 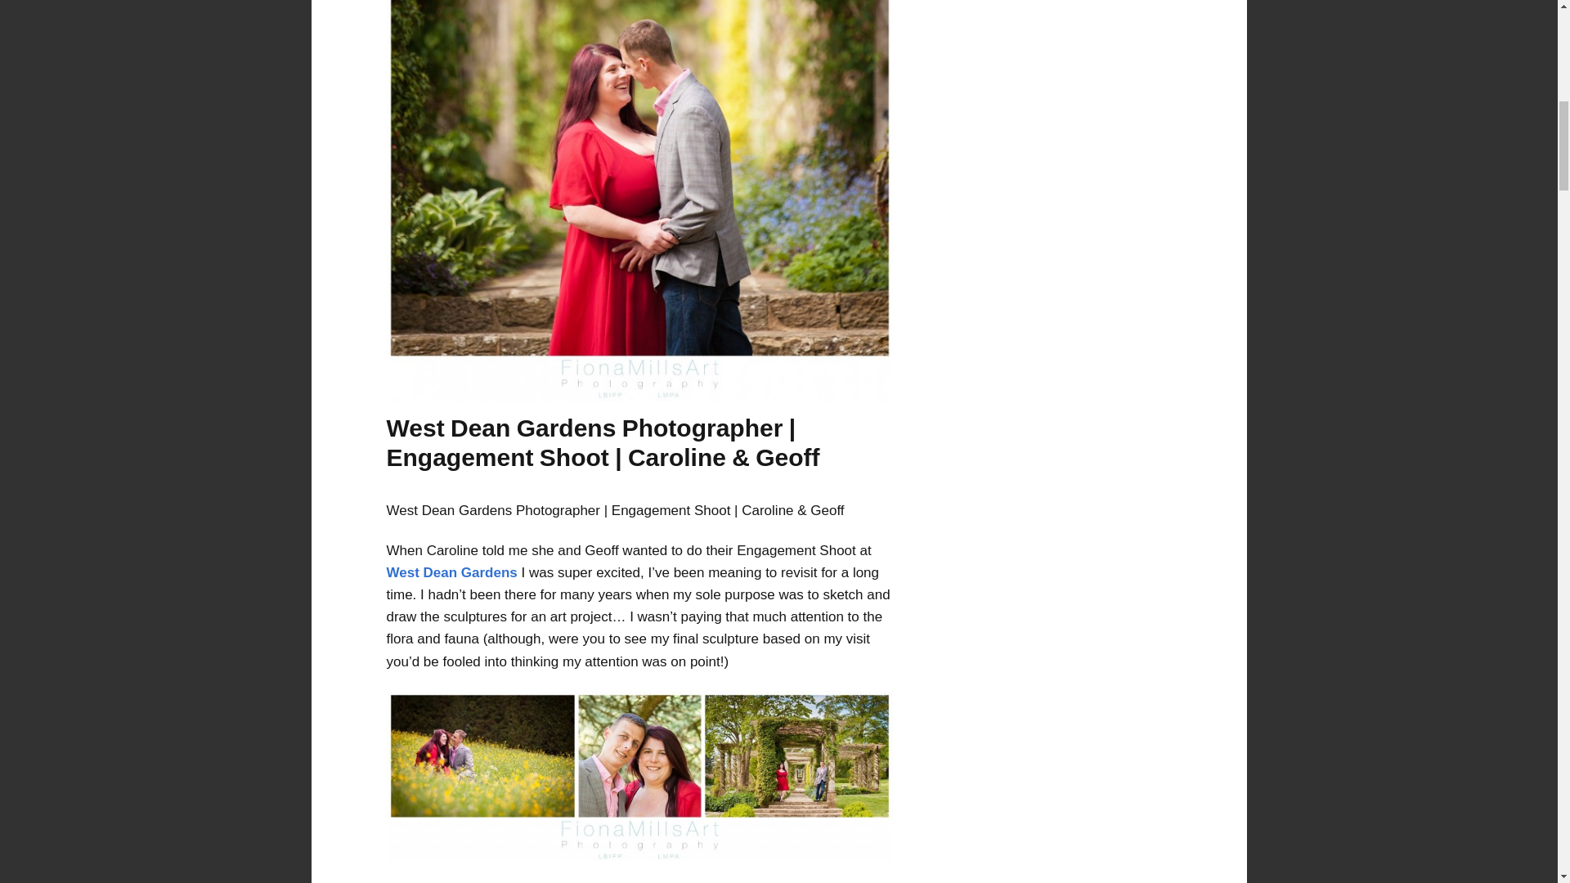 I want to click on West Dean Gardens, so click(x=451, y=572).